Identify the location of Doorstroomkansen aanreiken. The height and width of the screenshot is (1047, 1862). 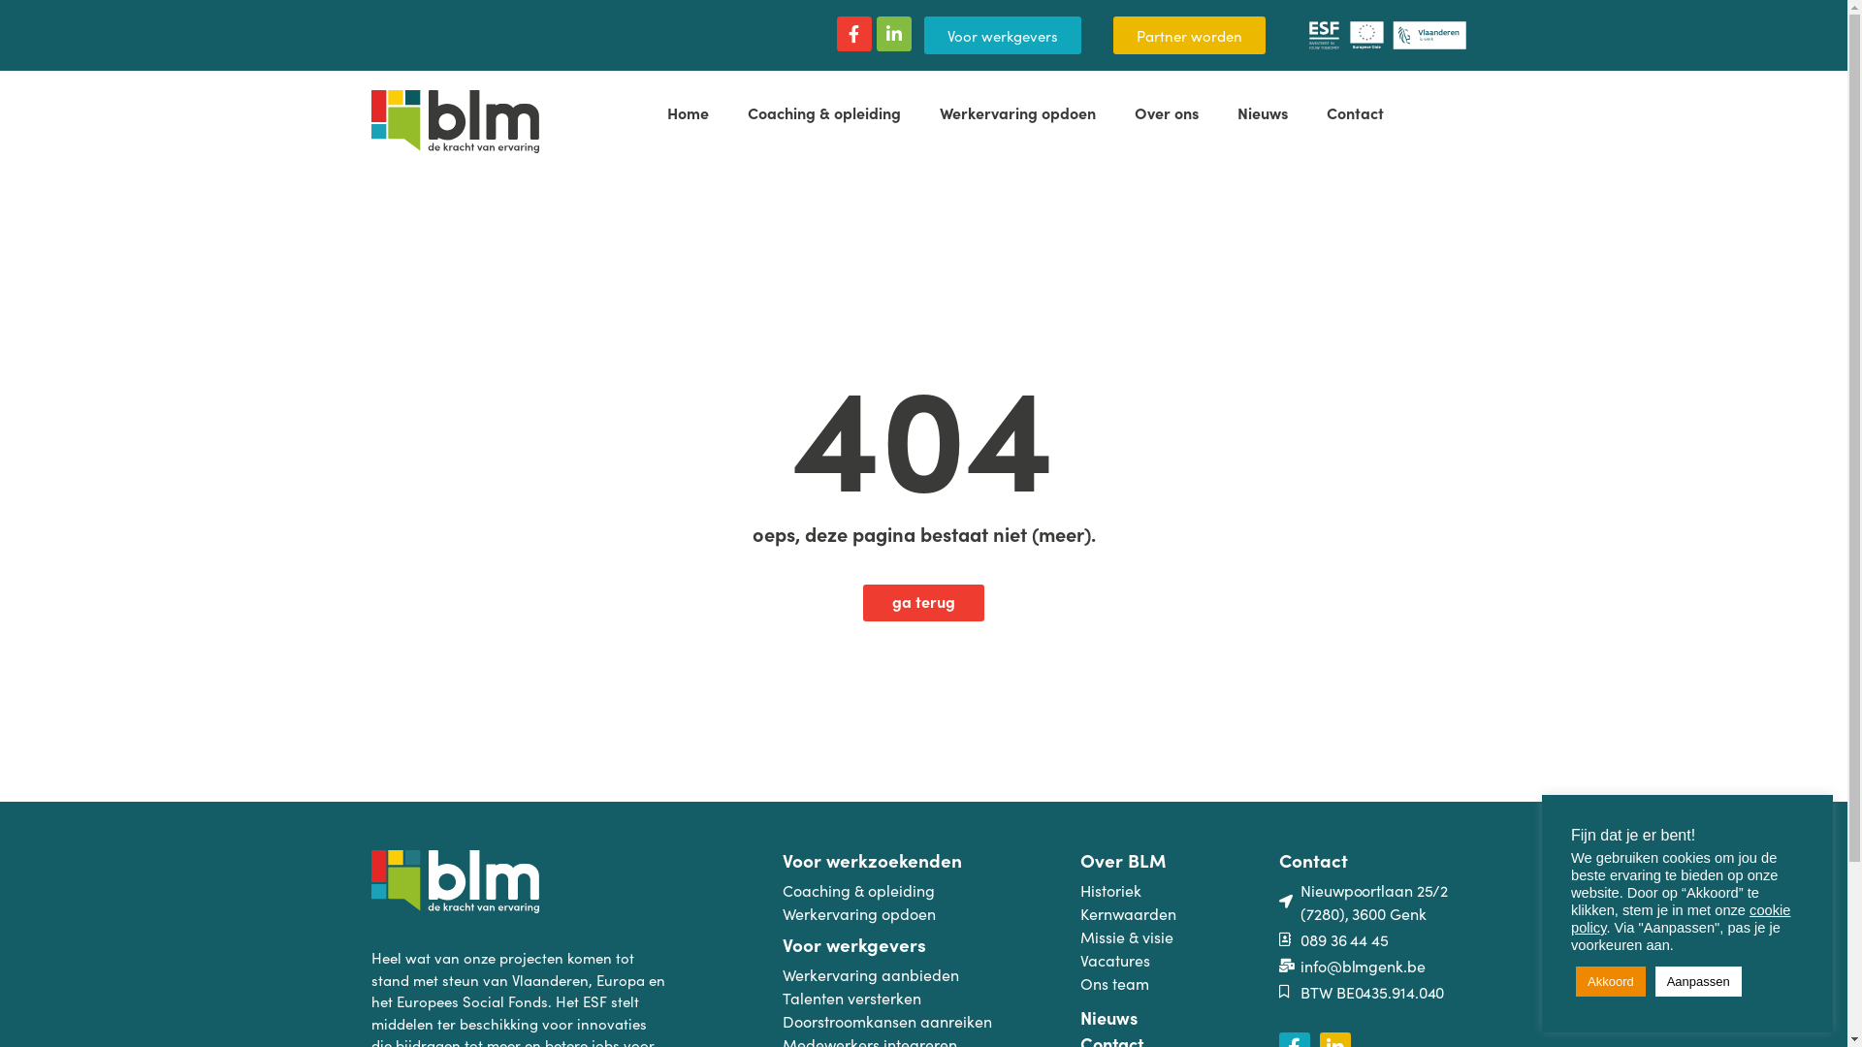
(931, 1021).